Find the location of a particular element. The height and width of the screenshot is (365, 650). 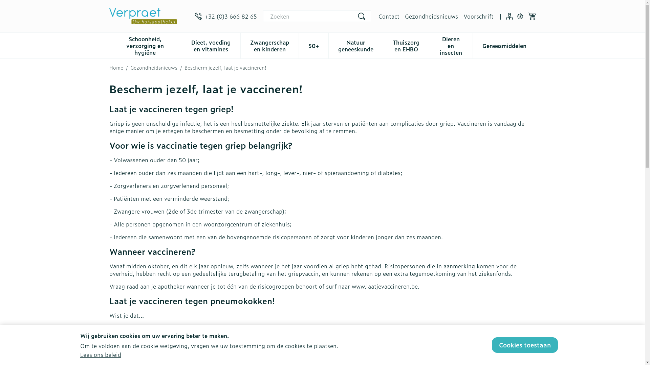

Zwangerschap en kinderen is located at coordinates (269, 45).